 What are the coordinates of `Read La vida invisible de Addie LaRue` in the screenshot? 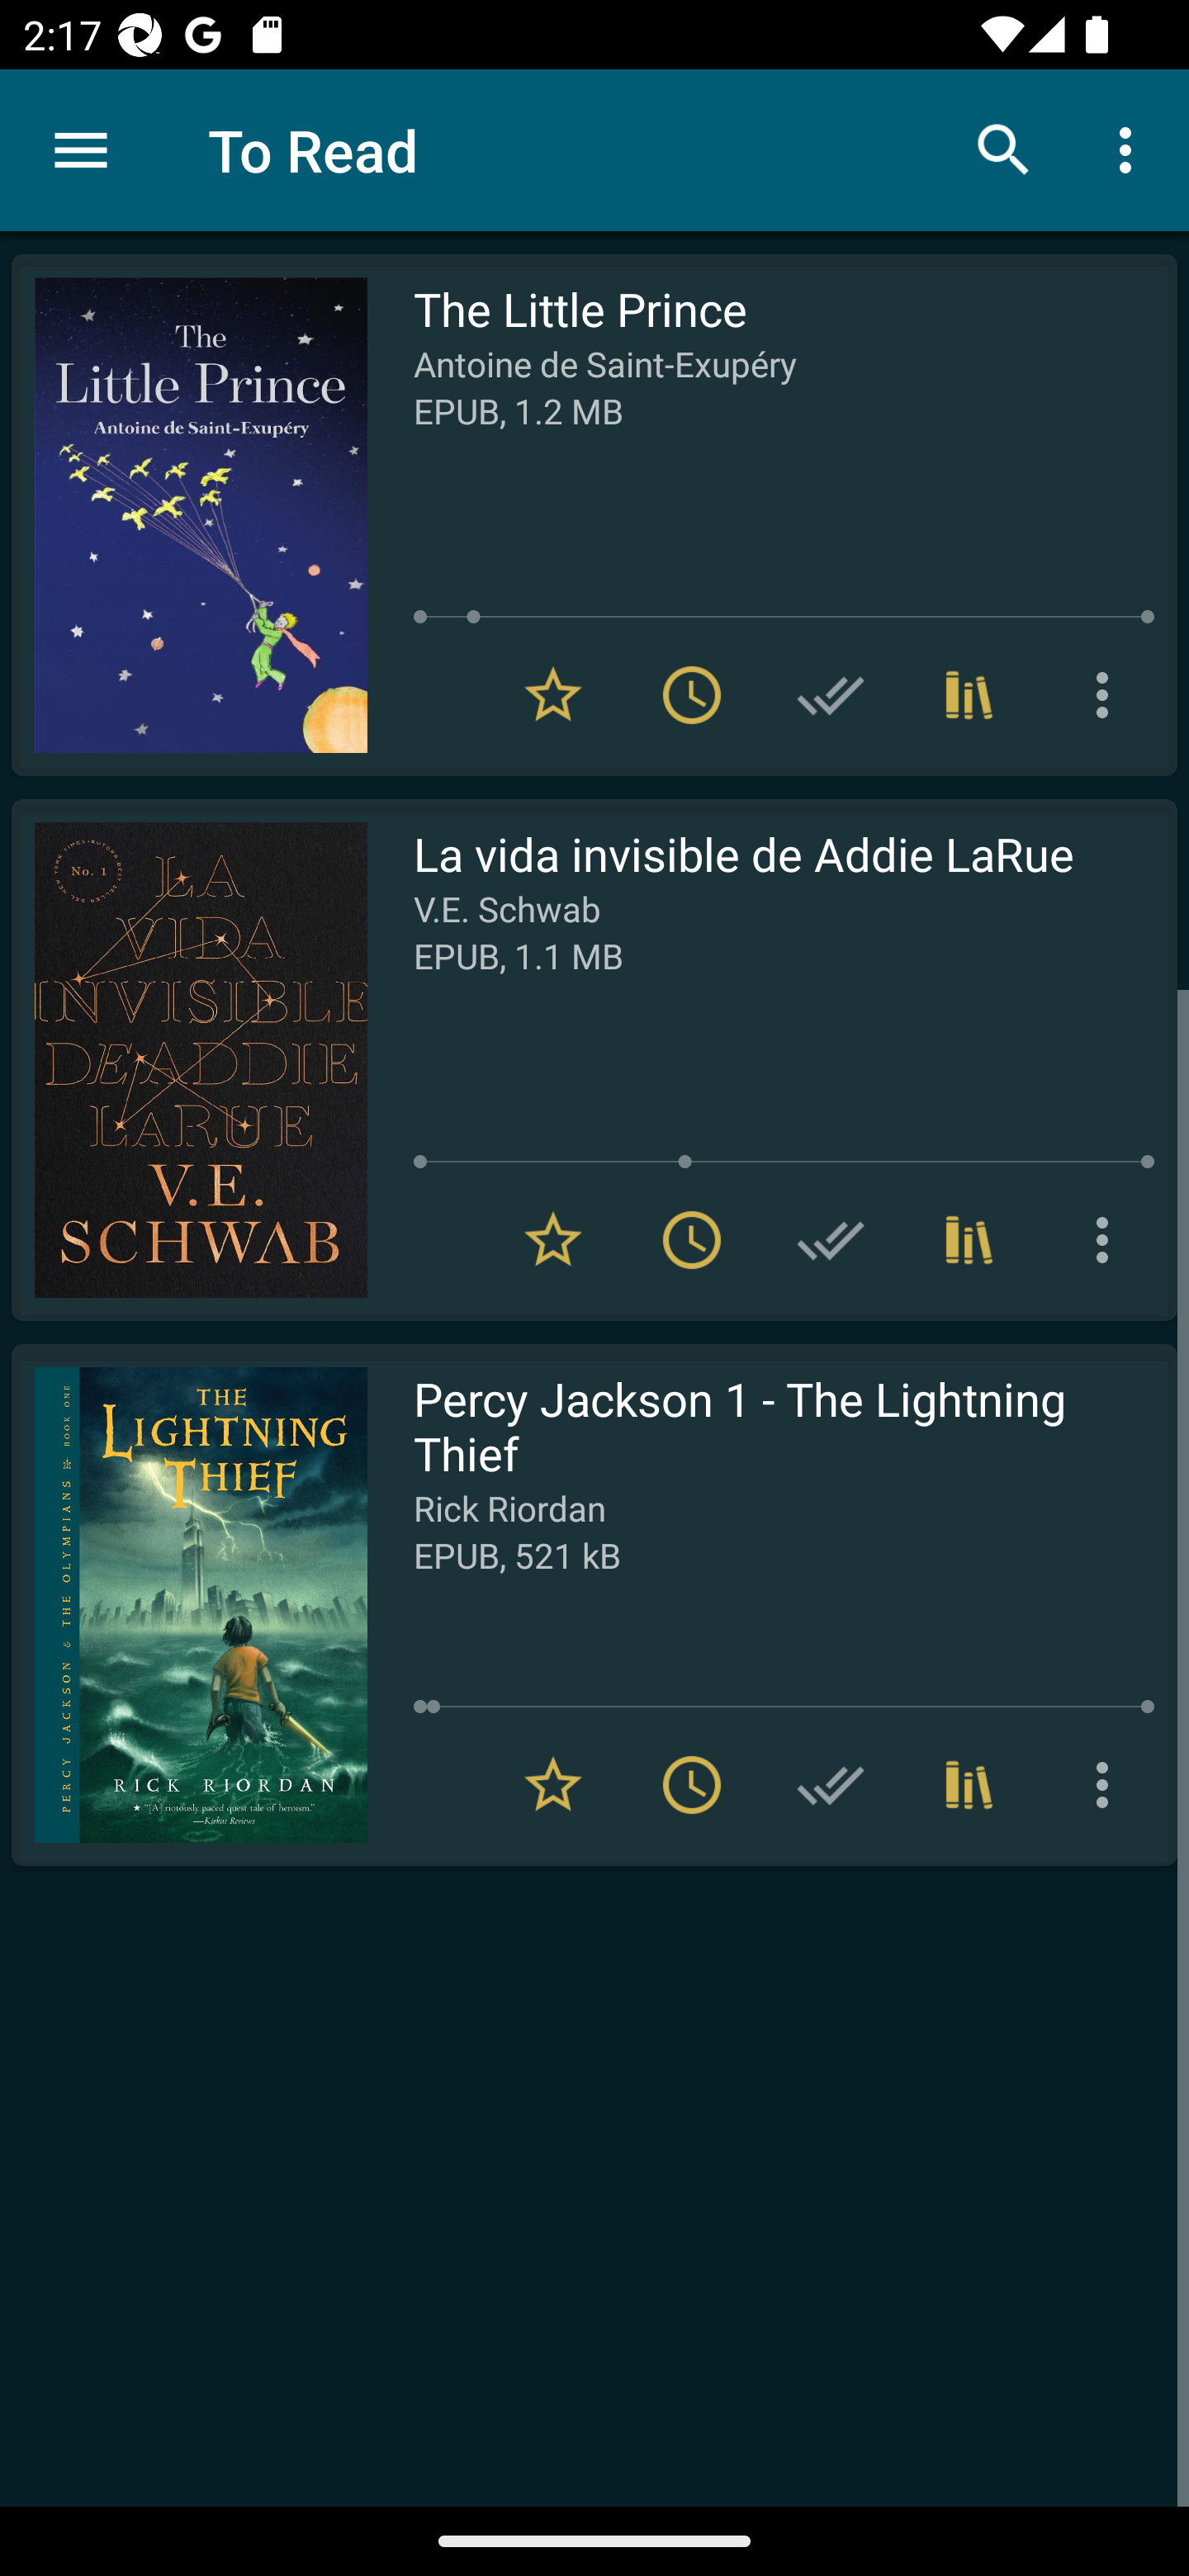 It's located at (189, 1060).